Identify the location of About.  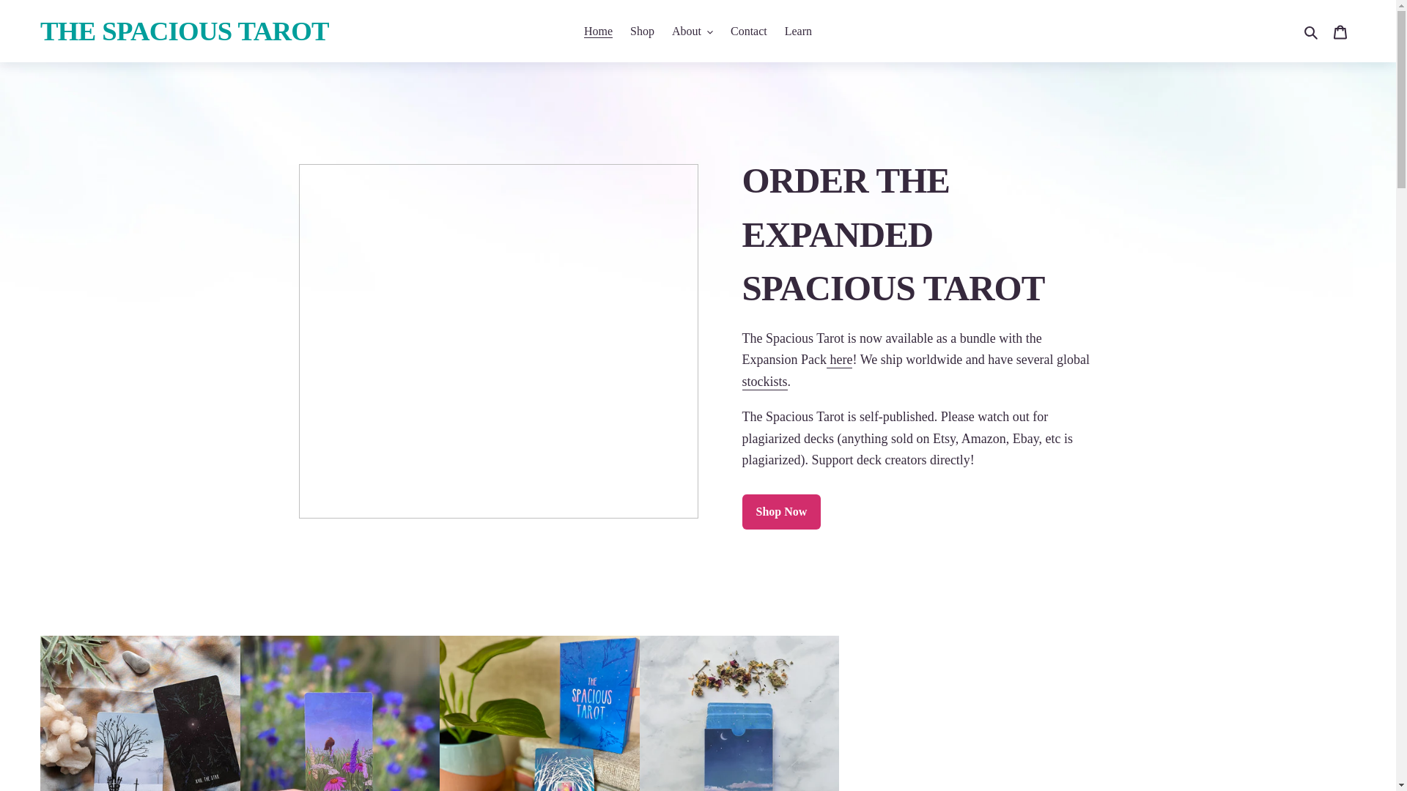
(692, 31).